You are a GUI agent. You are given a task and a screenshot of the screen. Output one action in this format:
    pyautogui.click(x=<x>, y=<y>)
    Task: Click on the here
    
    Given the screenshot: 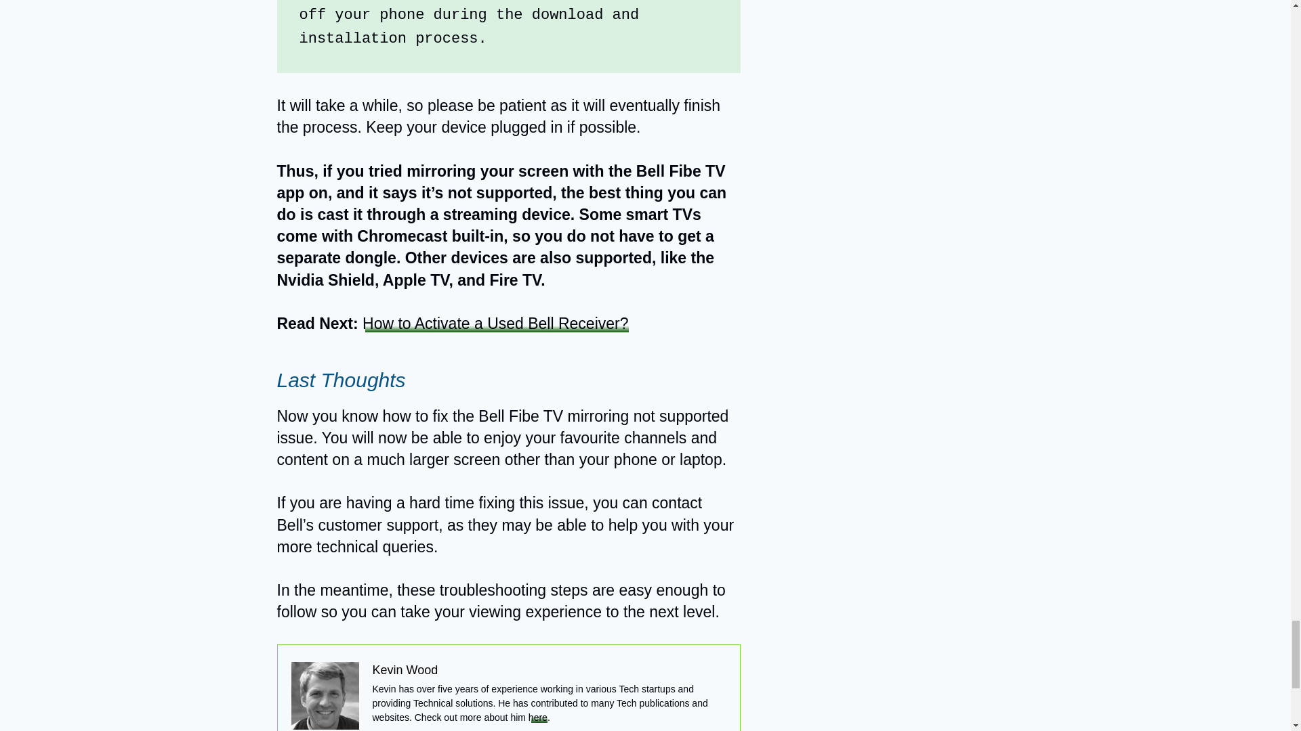 What is the action you would take?
    pyautogui.click(x=538, y=717)
    